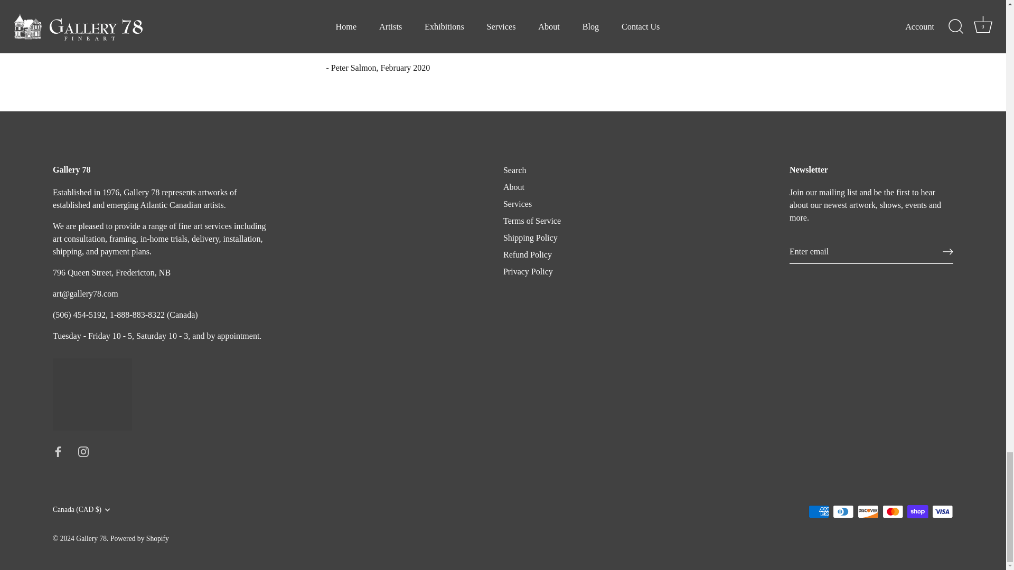 This screenshot has height=570, width=1014. What do you see at coordinates (843, 511) in the screenshot?
I see `Diners Club` at bounding box center [843, 511].